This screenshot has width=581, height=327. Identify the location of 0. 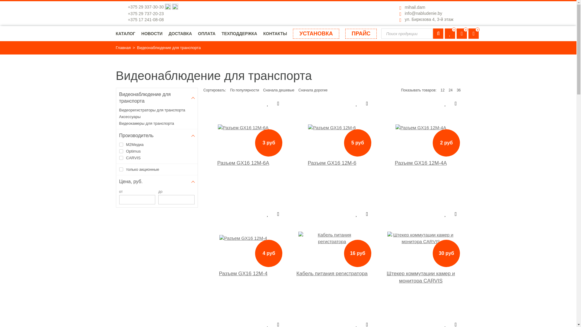
(450, 34).